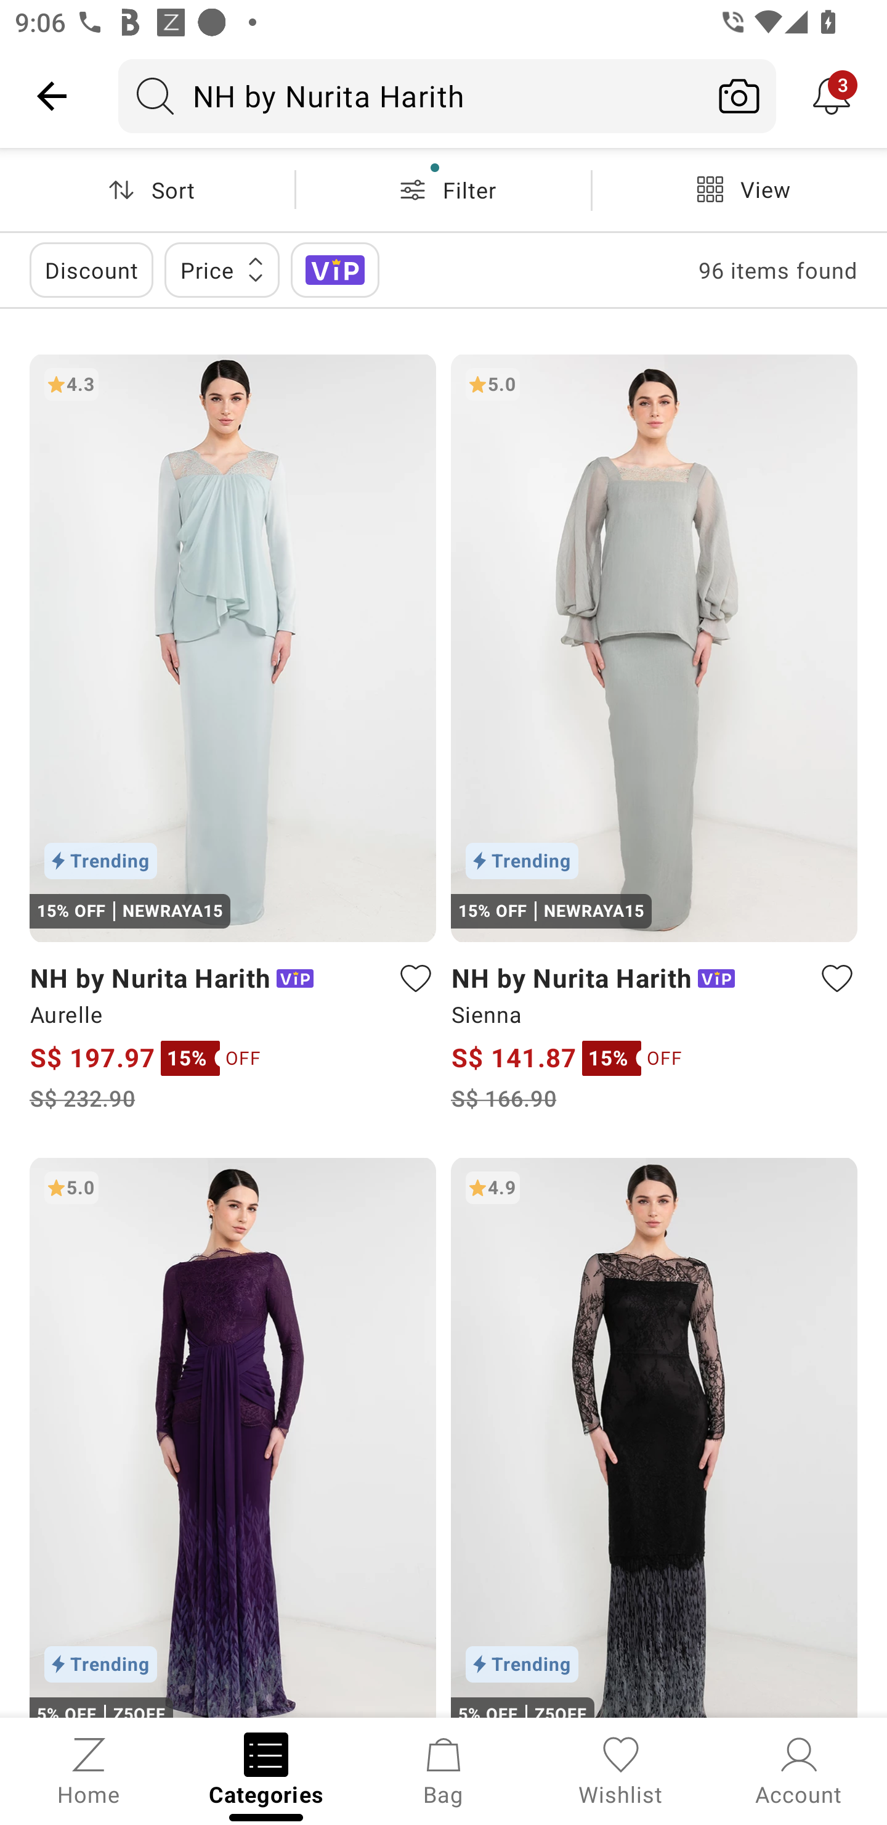 The width and height of the screenshot is (887, 1825). Describe the element at coordinates (410, 96) in the screenshot. I see `NH by Nurita Harith` at that location.